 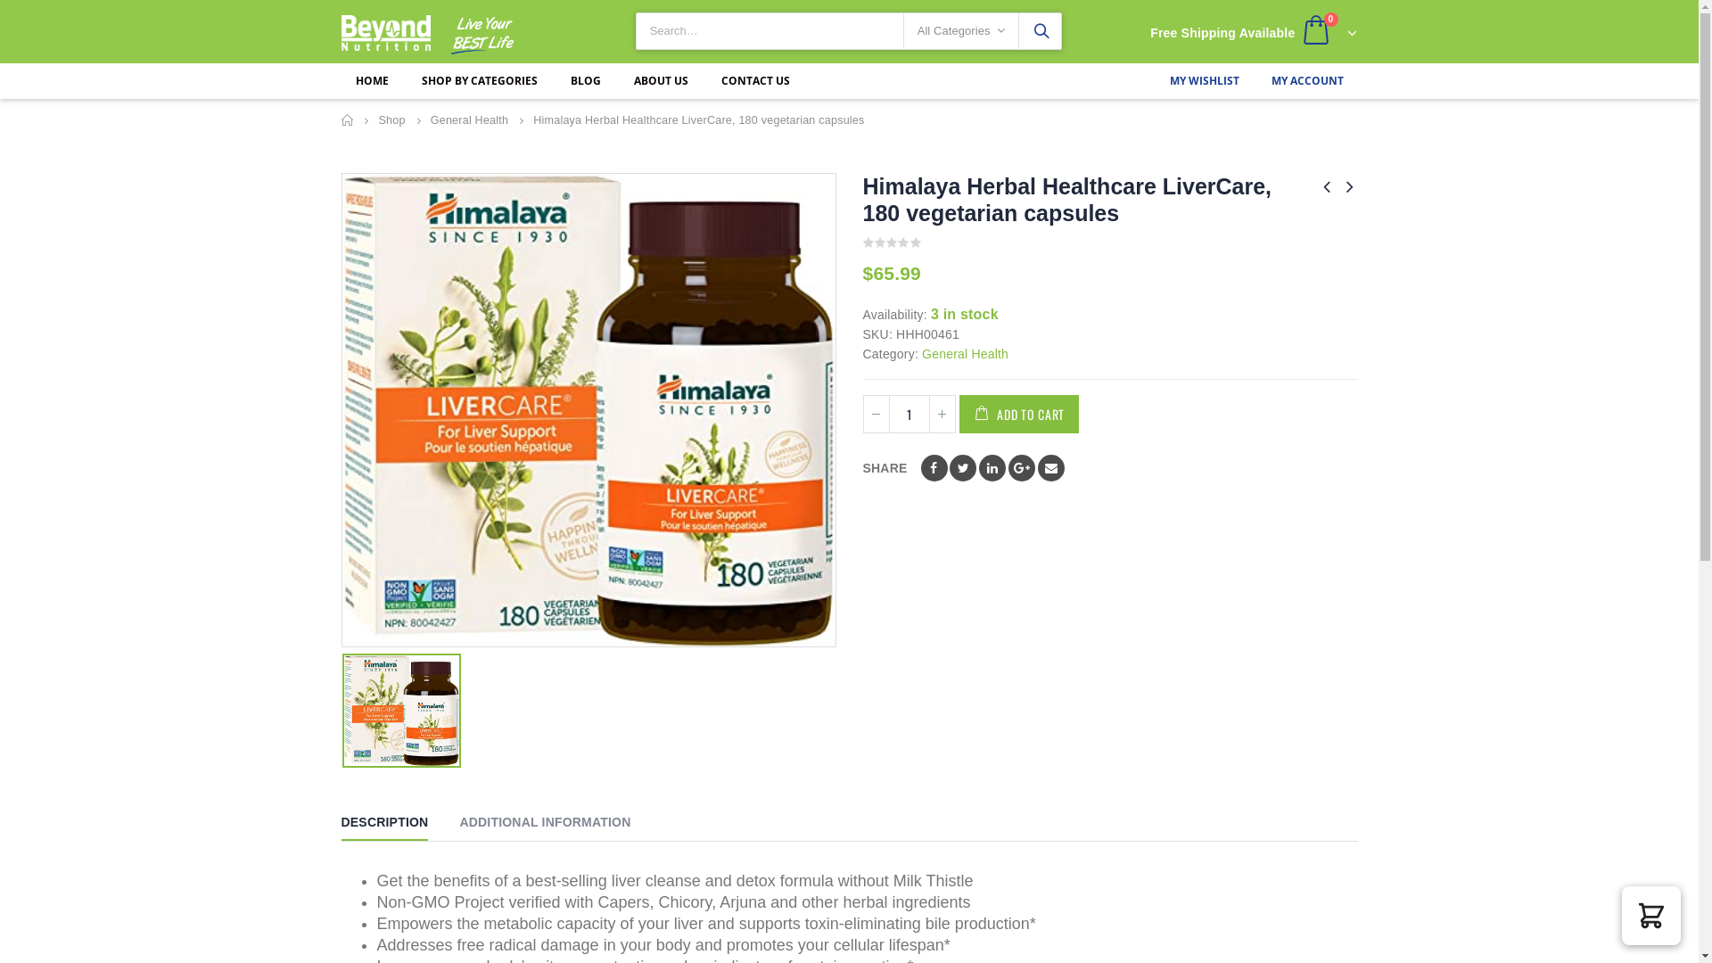 What do you see at coordinates (909, 414) in the screenshot?
I see `Qty` at bounding box center [909, 414].